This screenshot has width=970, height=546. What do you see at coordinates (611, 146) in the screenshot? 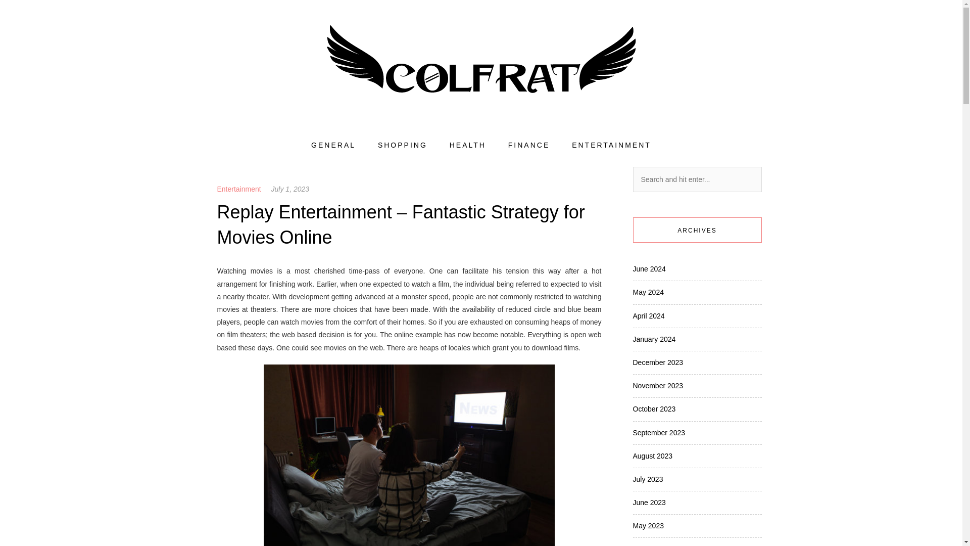
I see `ENTERTAINMENT` at bounding box center [611, 146].